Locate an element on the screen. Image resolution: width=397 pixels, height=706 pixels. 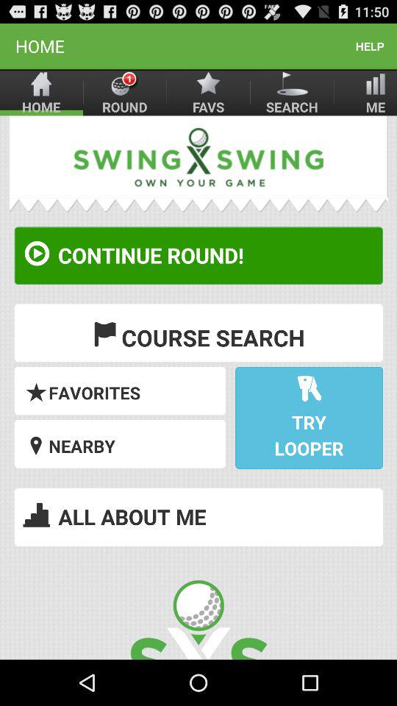
play list option is located at coordinates (198, 388).